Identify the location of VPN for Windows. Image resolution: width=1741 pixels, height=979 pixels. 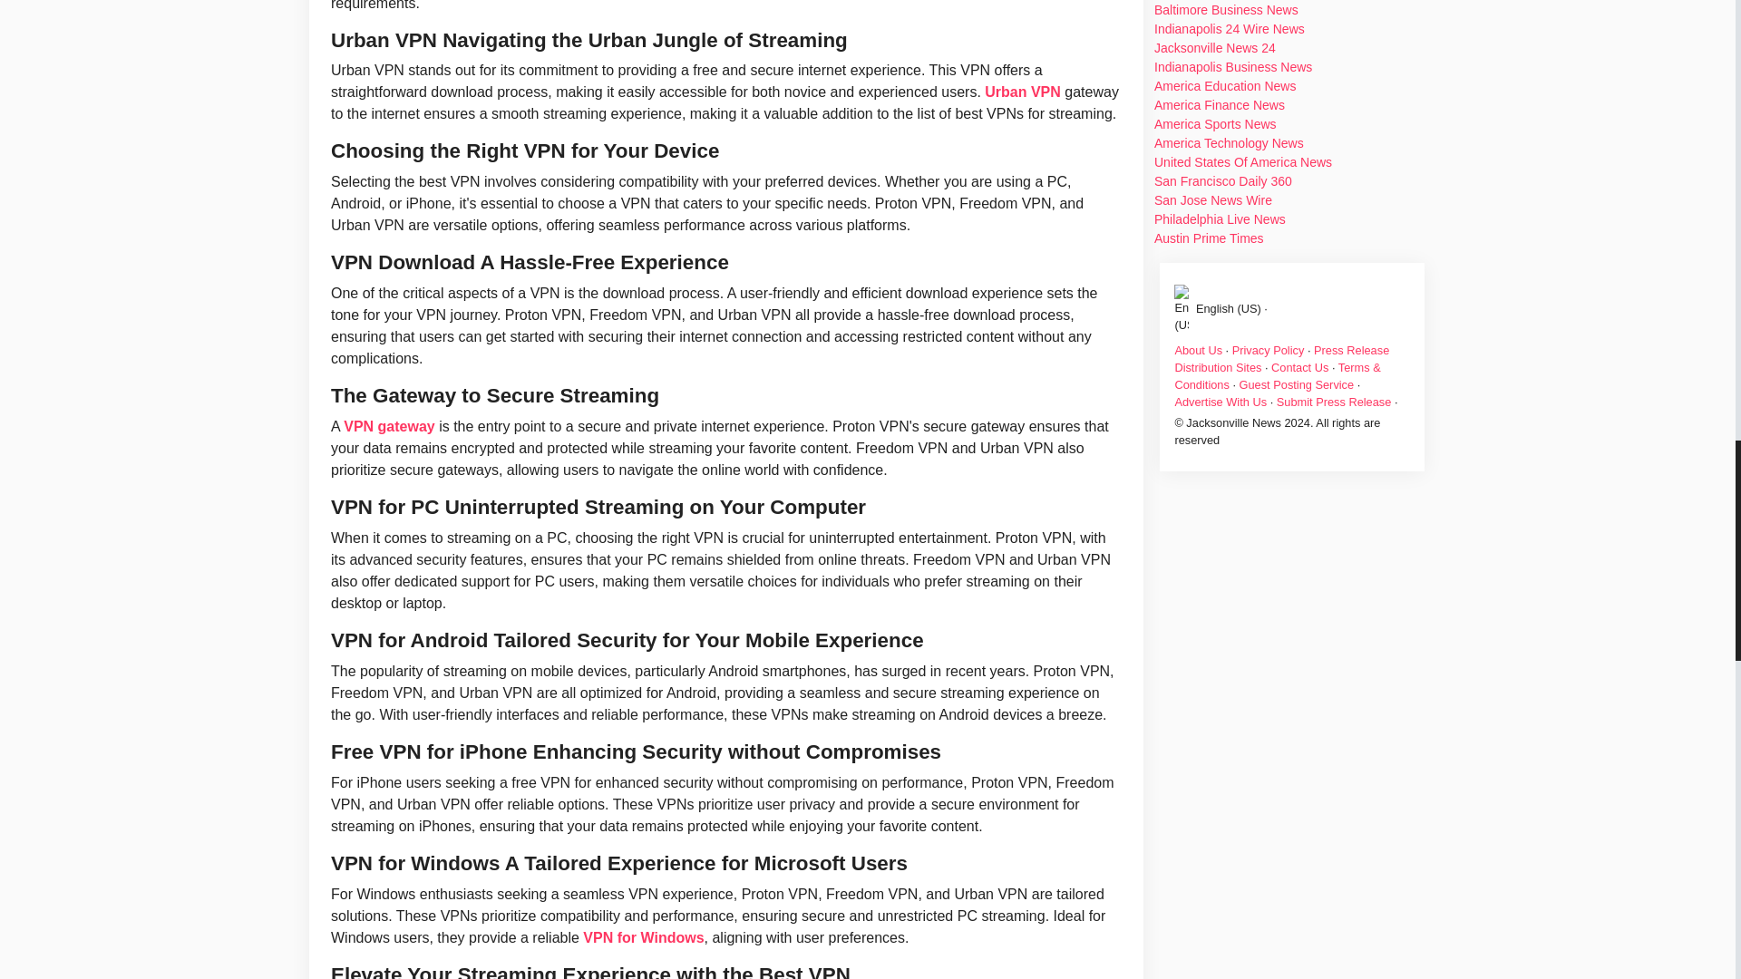
(643, 937).